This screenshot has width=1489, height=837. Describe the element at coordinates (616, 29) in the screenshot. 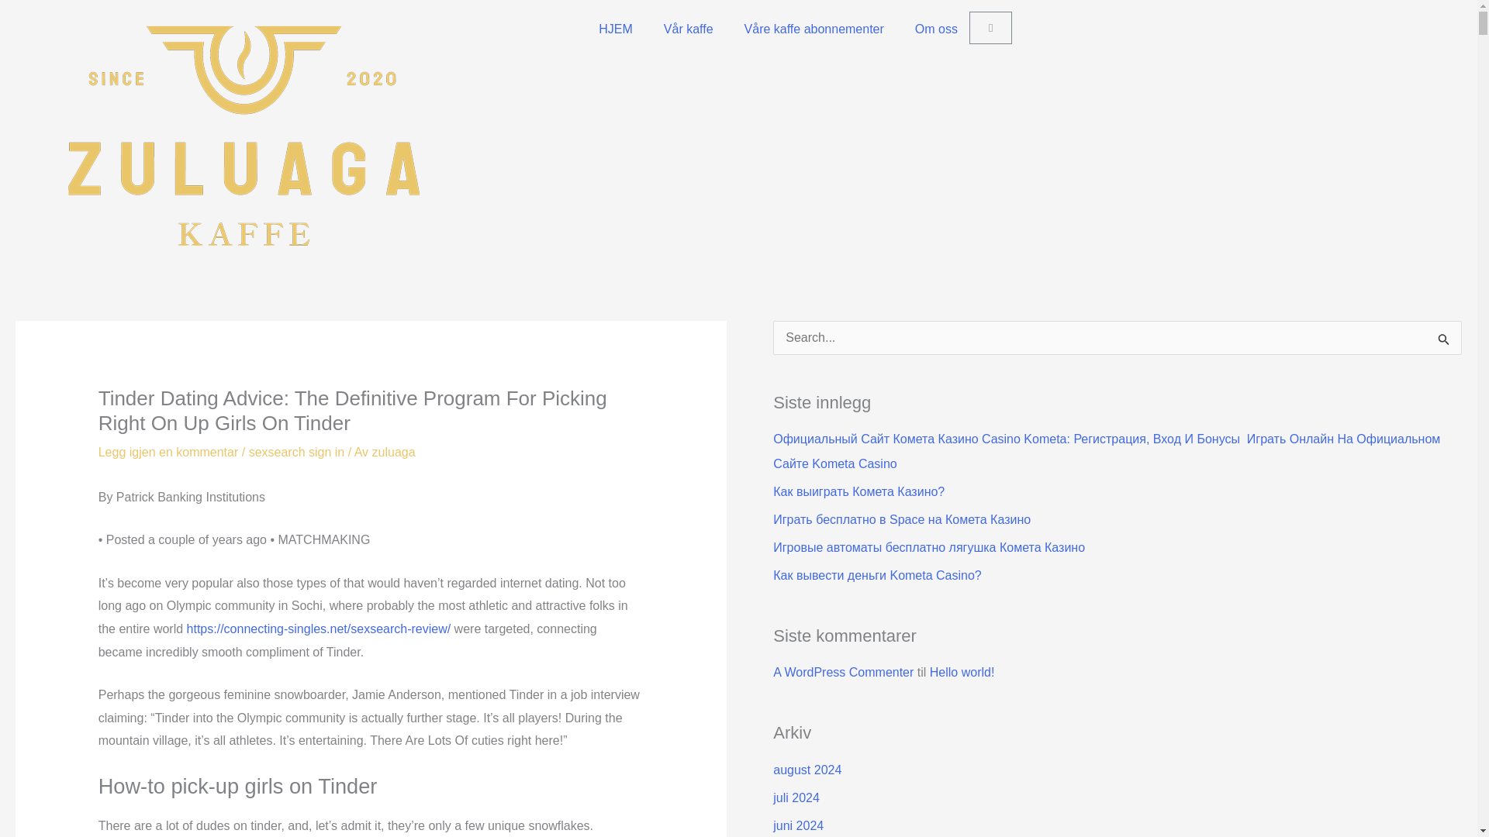

I see `HJEM` at that location.